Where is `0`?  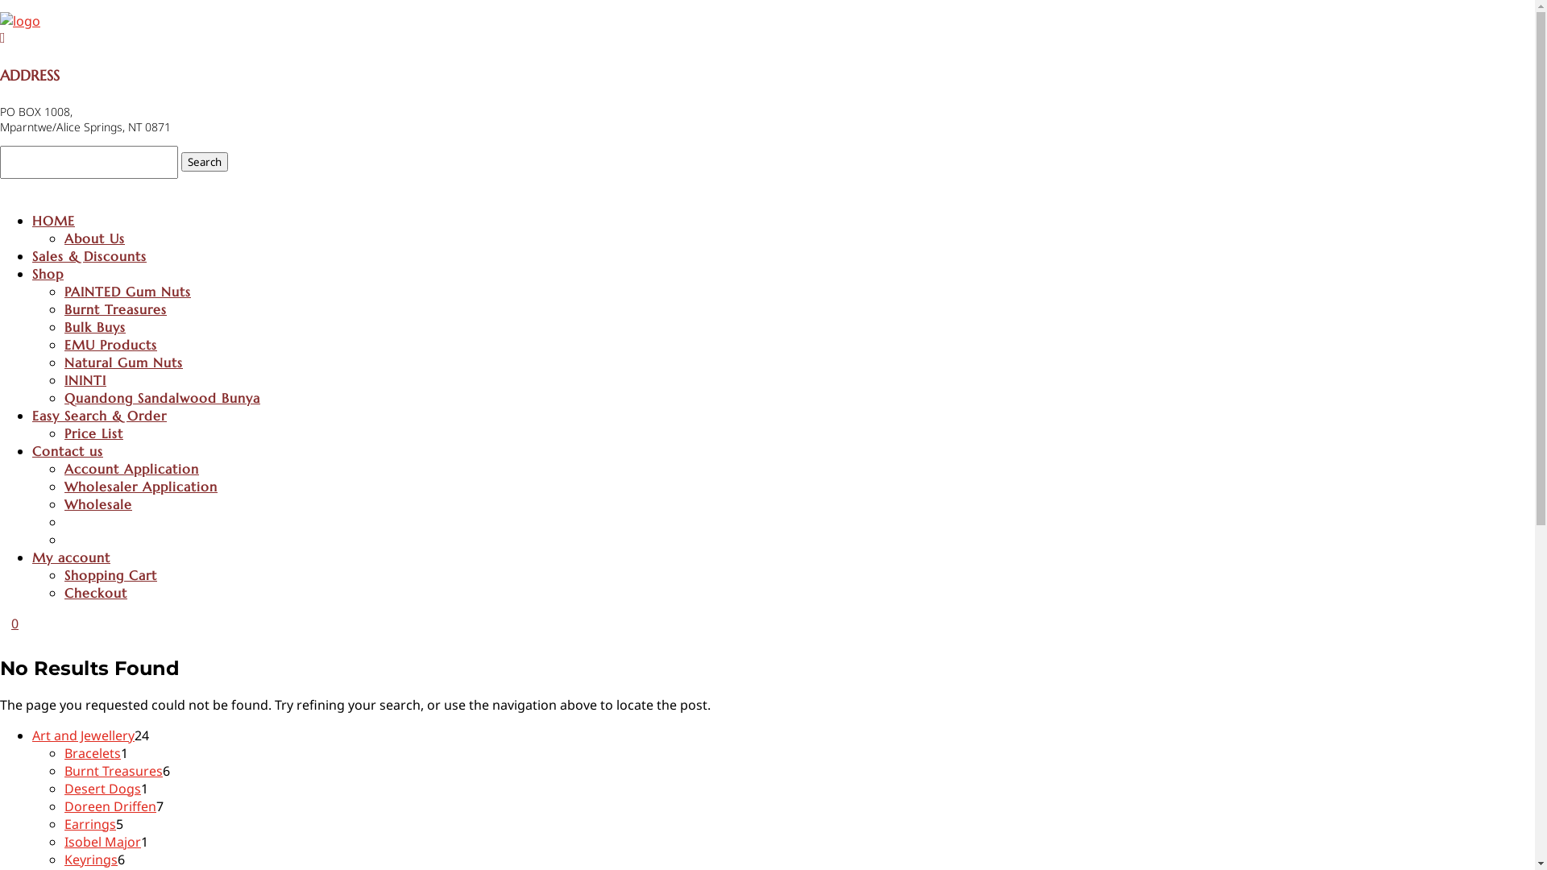 0 is located at coordinates (15, 623).